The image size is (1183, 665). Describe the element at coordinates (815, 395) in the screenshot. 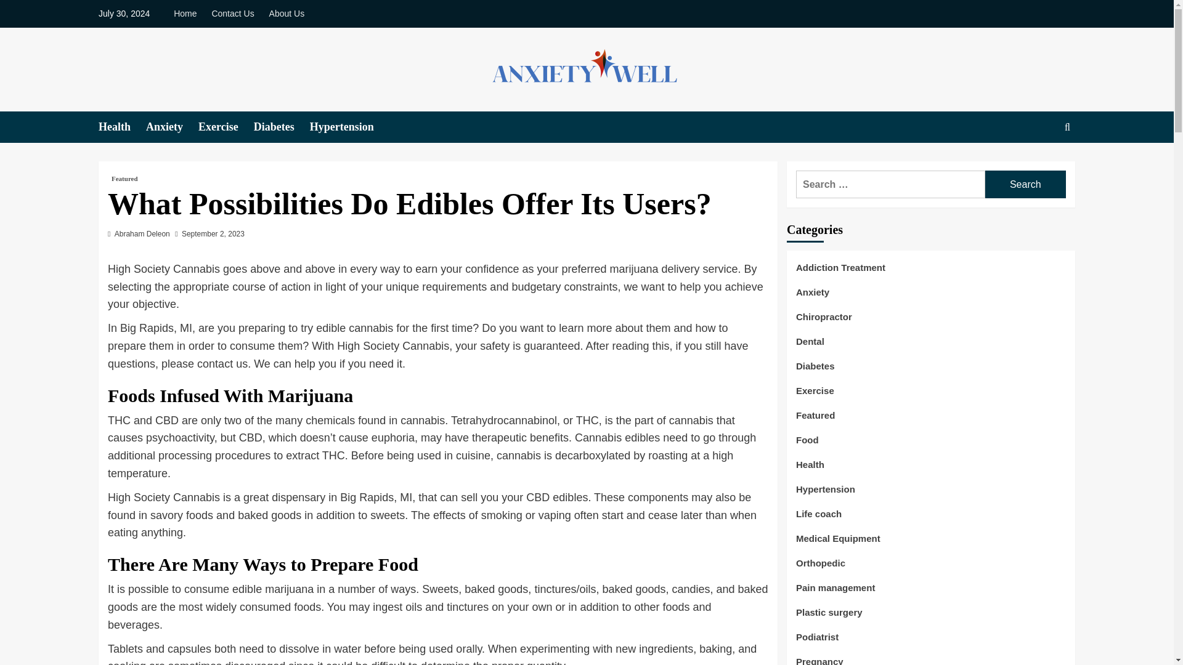

I see `Exercise` at that location.